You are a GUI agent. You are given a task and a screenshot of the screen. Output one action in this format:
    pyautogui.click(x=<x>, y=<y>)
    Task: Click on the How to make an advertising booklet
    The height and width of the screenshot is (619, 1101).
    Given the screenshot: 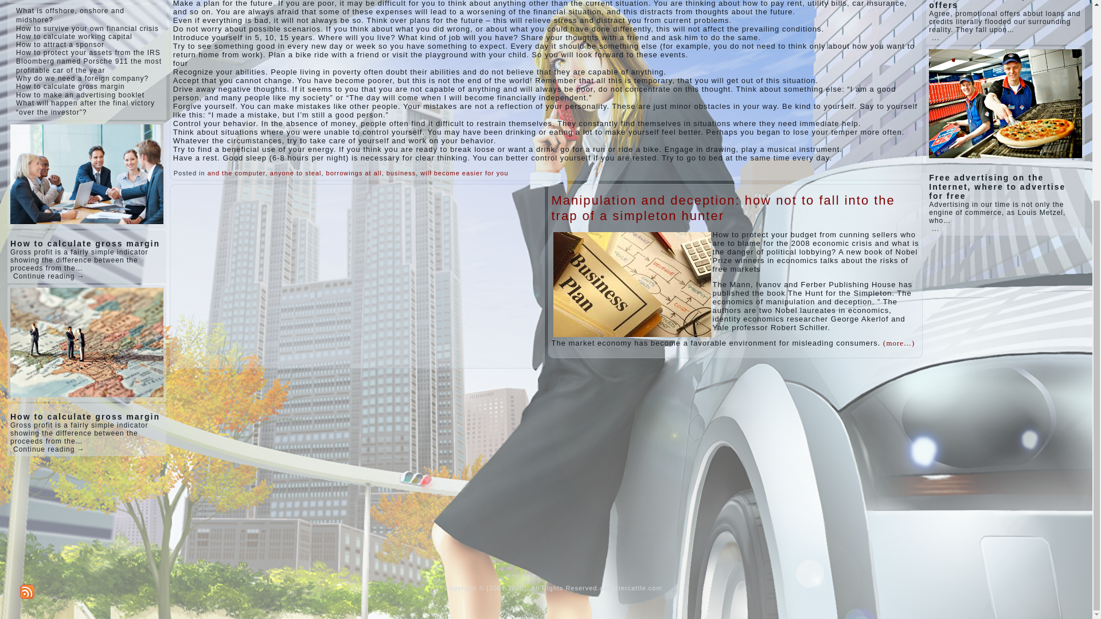 What is the action you would take?
    pyautogui.click(x=80, y=95)
    